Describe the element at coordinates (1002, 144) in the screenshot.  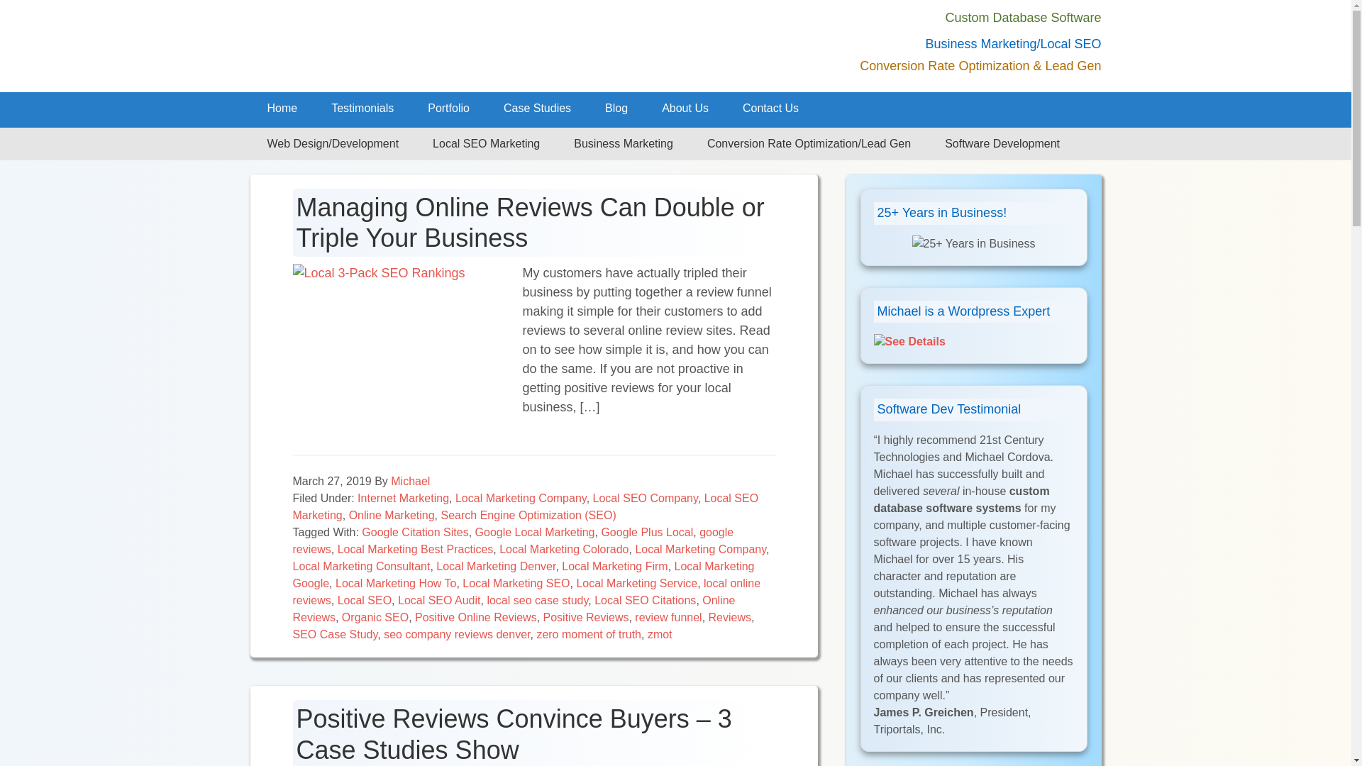
I see `Software Development` at that location.